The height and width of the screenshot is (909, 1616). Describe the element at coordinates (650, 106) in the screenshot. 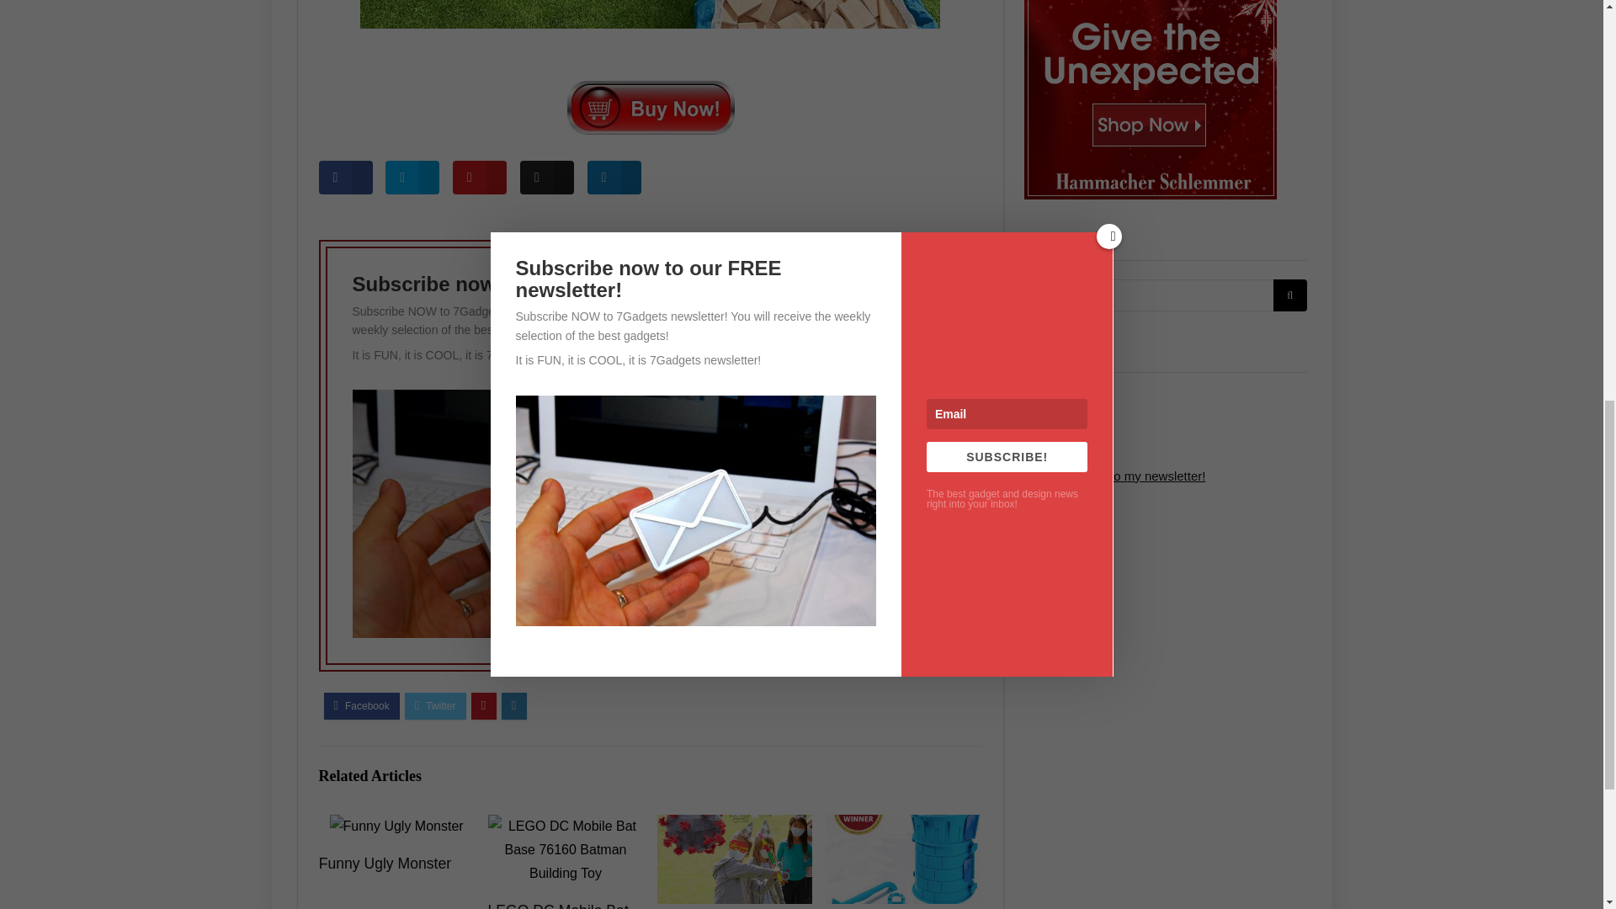

I see `Buy now!` at that location.